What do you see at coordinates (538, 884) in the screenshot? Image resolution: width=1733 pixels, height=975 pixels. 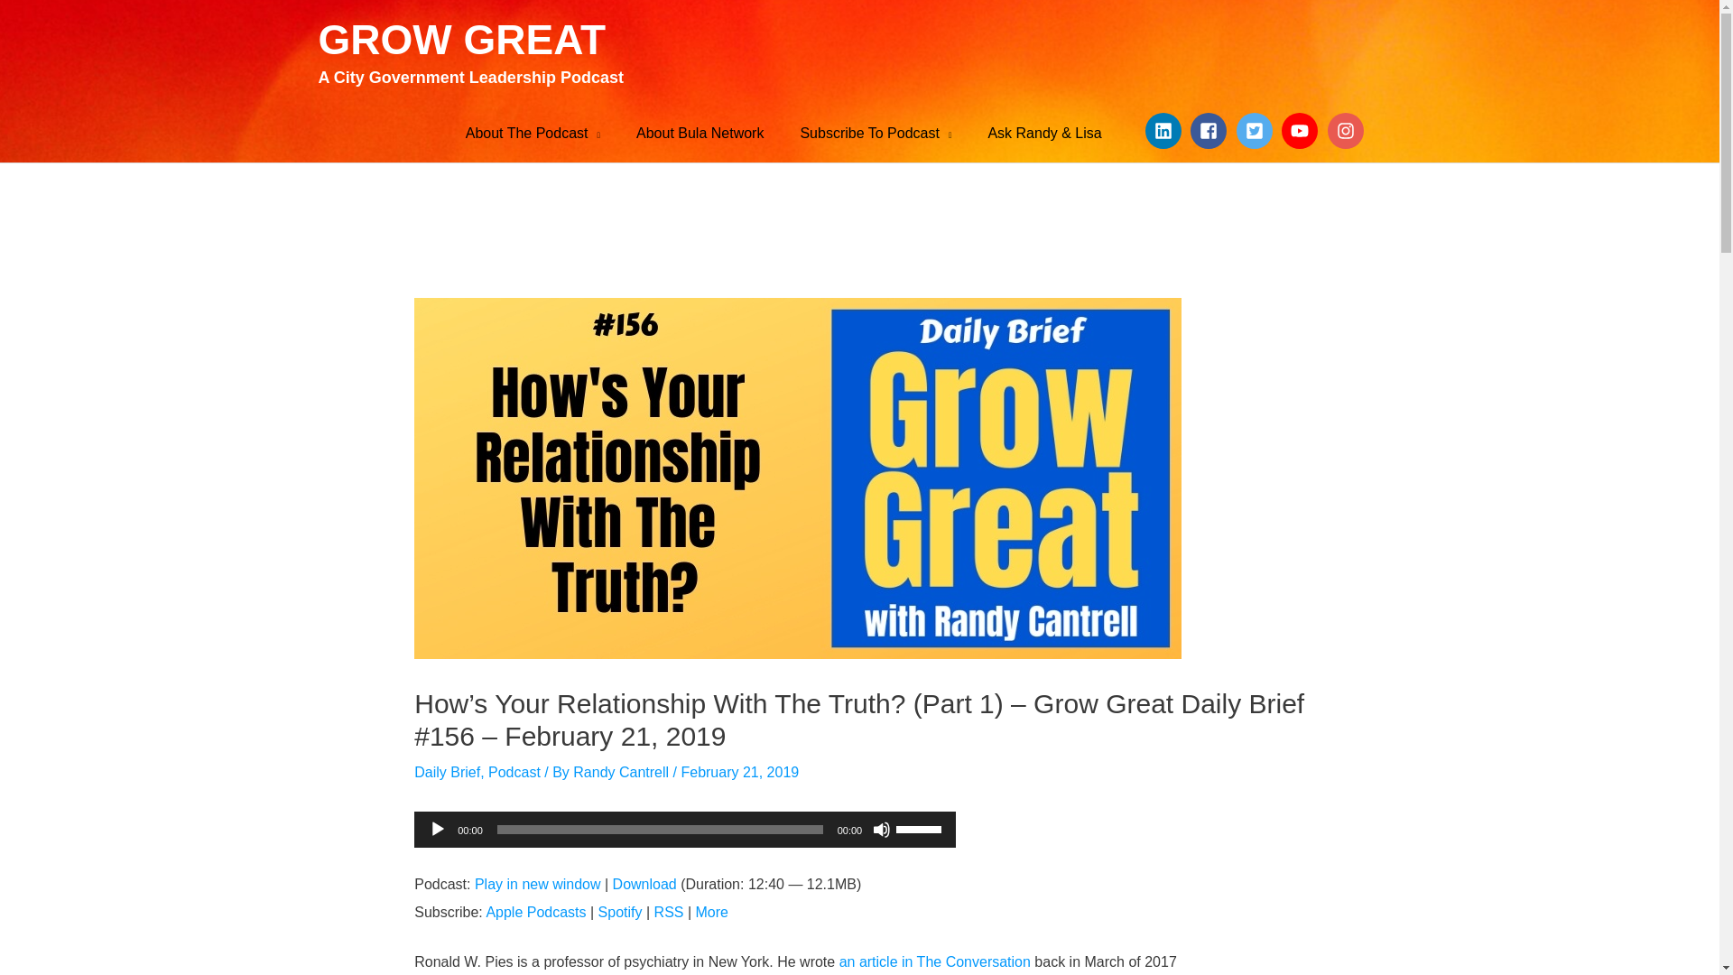 I see `Play in new window` at bounding box center [538, 884].